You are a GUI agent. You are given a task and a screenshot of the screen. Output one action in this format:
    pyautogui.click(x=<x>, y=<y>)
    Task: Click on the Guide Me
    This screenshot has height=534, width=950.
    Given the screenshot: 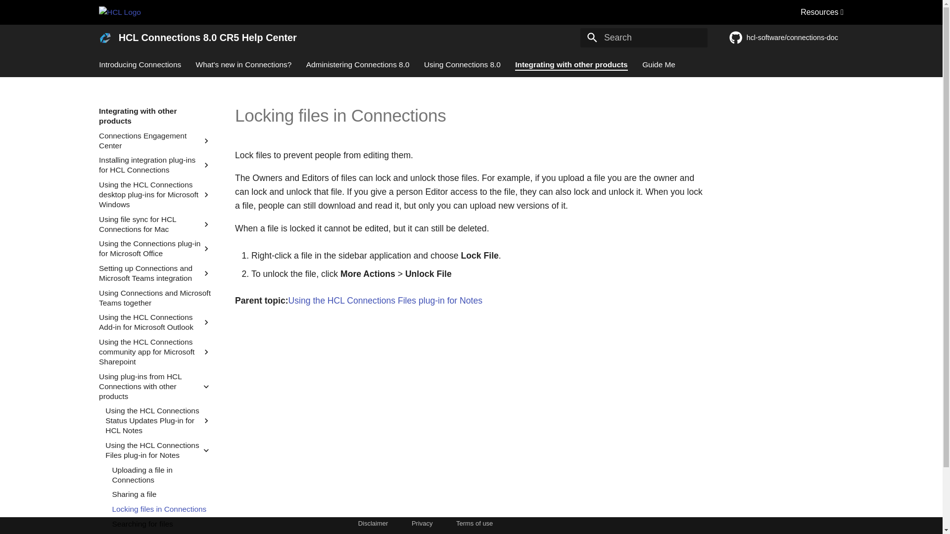 What is the action you would take?
    pyautogui.click(x=659, y=64)
    